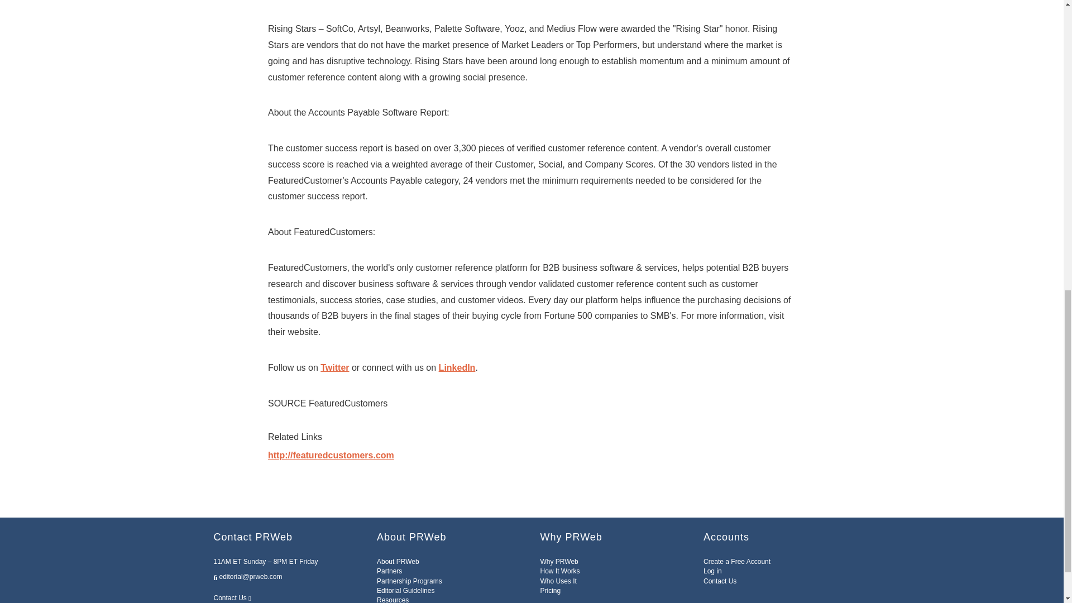  I want to click on Why PRWeb, so click(559, 562).